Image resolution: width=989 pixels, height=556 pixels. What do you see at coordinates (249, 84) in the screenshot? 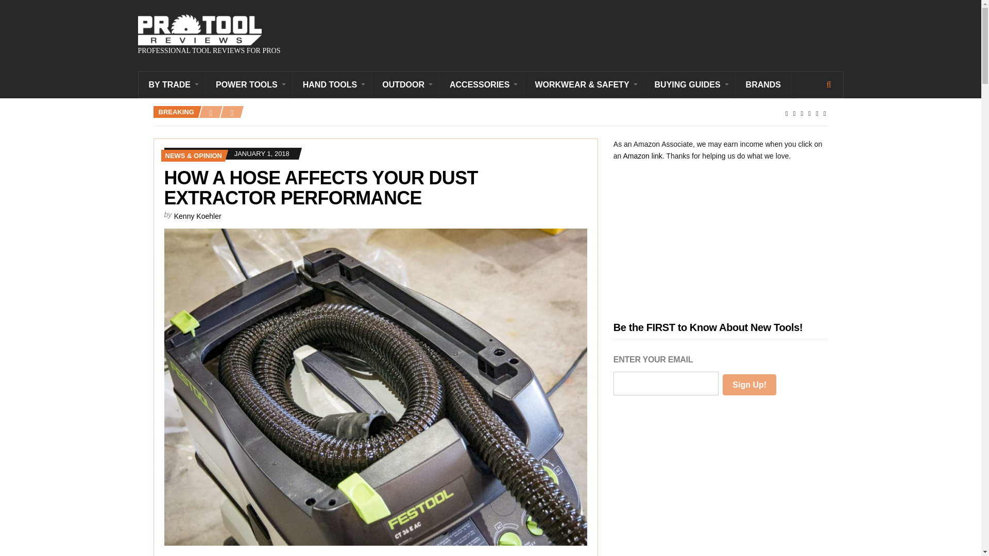
I see `POWER TOOLS` at bounding box center [249, 84].